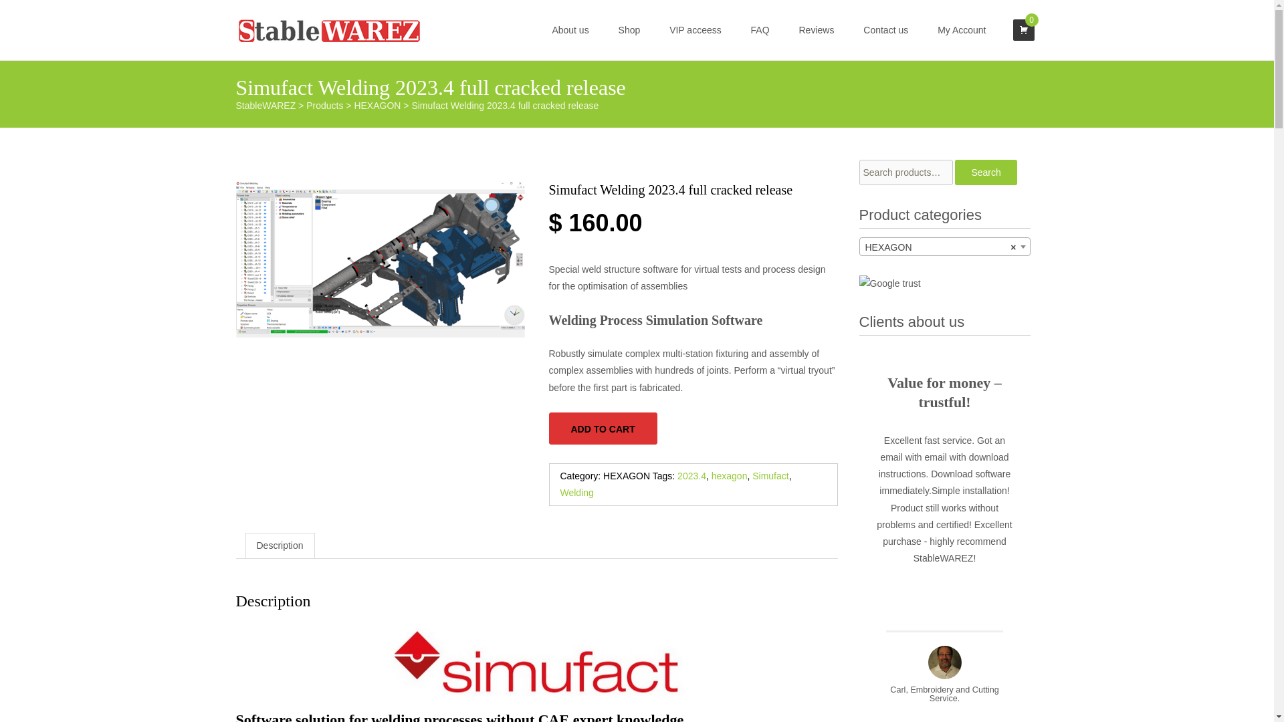 The image size is (1284, 722). I want to click on Welding, so click(576, 493).